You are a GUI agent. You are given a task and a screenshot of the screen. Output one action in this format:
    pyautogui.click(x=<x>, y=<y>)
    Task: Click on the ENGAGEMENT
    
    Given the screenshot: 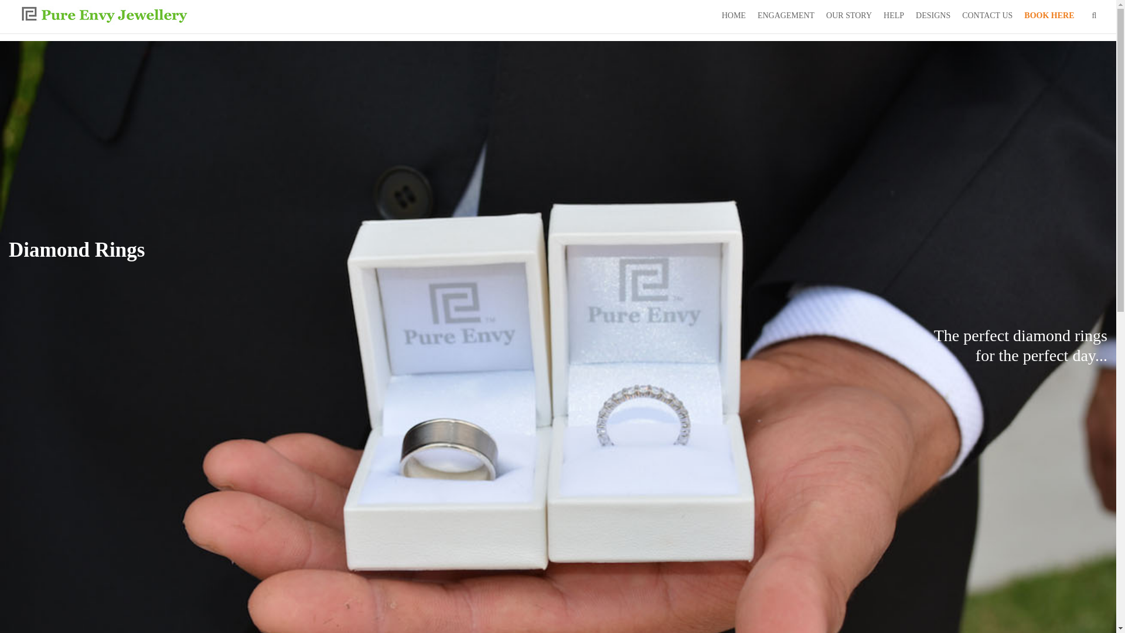 What is the action you would take?
    pyautogui.click(x=785, y=19)
    